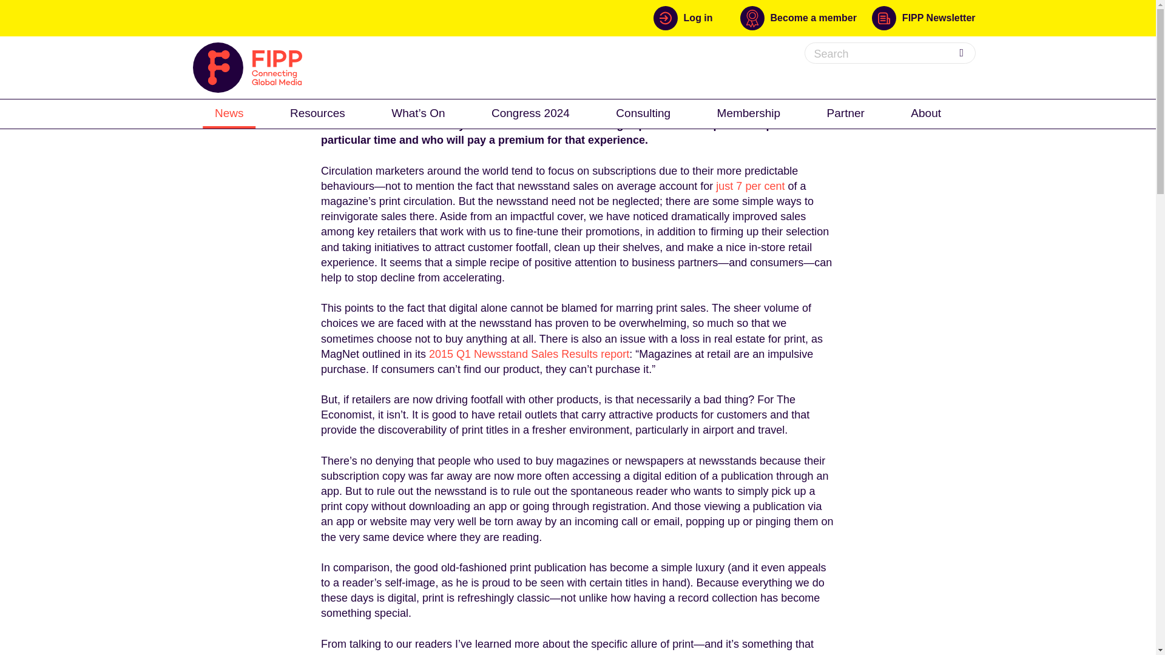  I want to click on Membership, so click(749, 113).